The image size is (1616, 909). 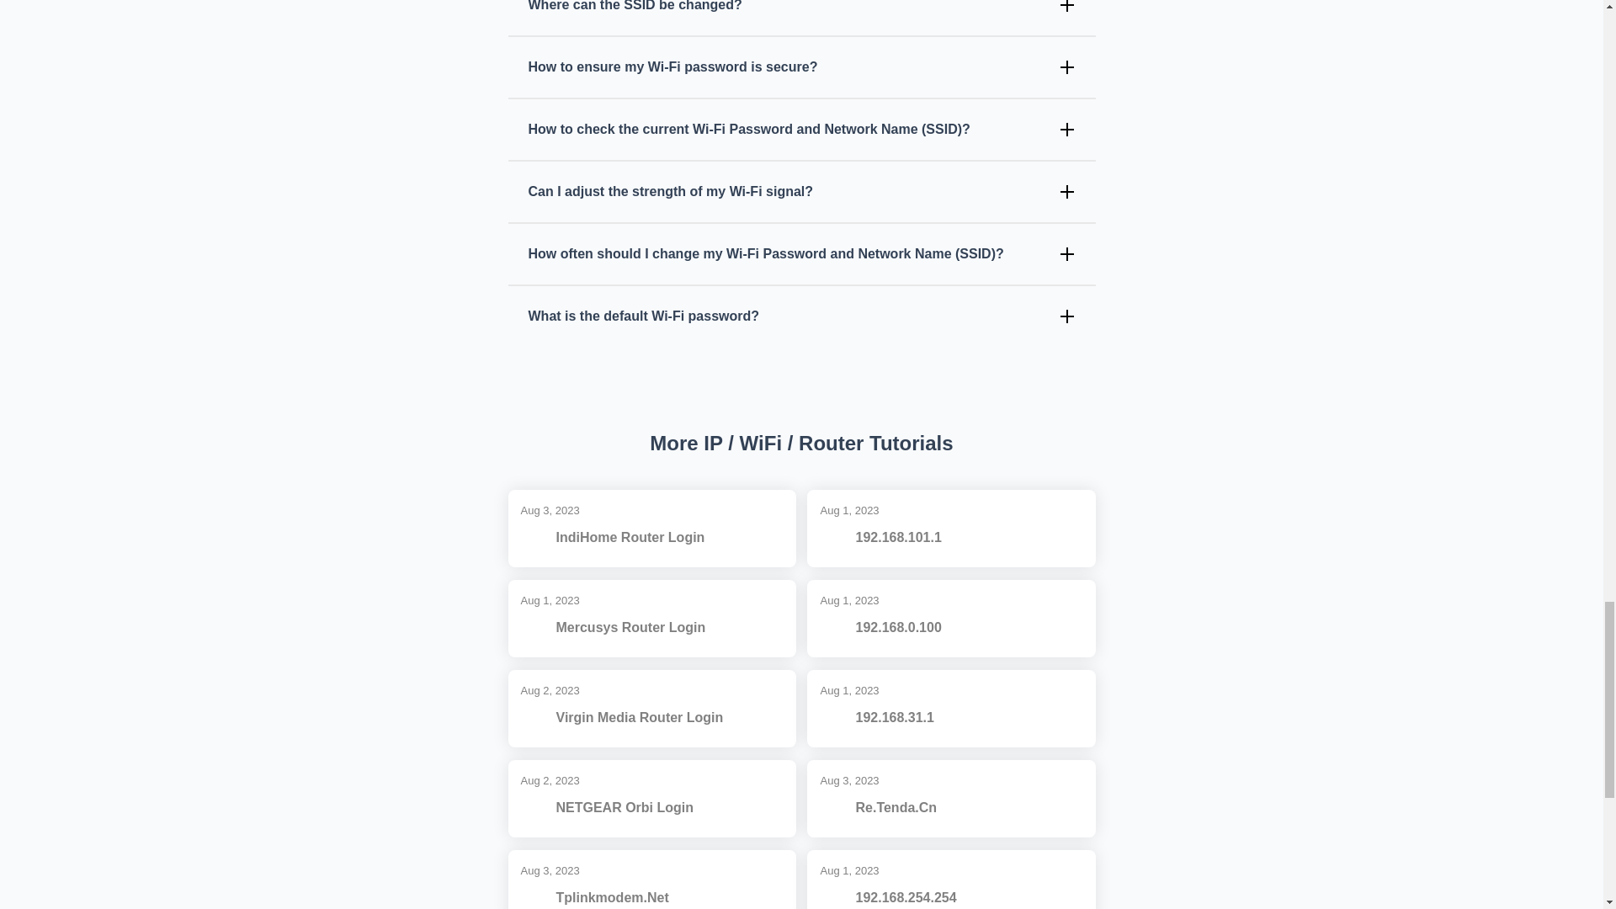 What do you see at coordinates (639, 718) in the screenshot?
I see `Virgin Media Router Login` at bounding box center [639, 718].